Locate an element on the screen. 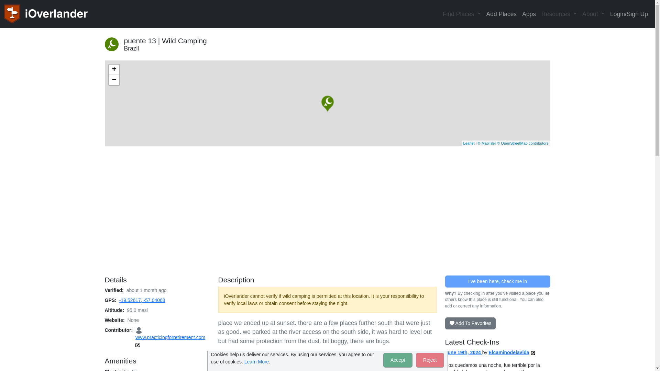  -19.52617, -57.04068 is located at coordinates (142, 300).